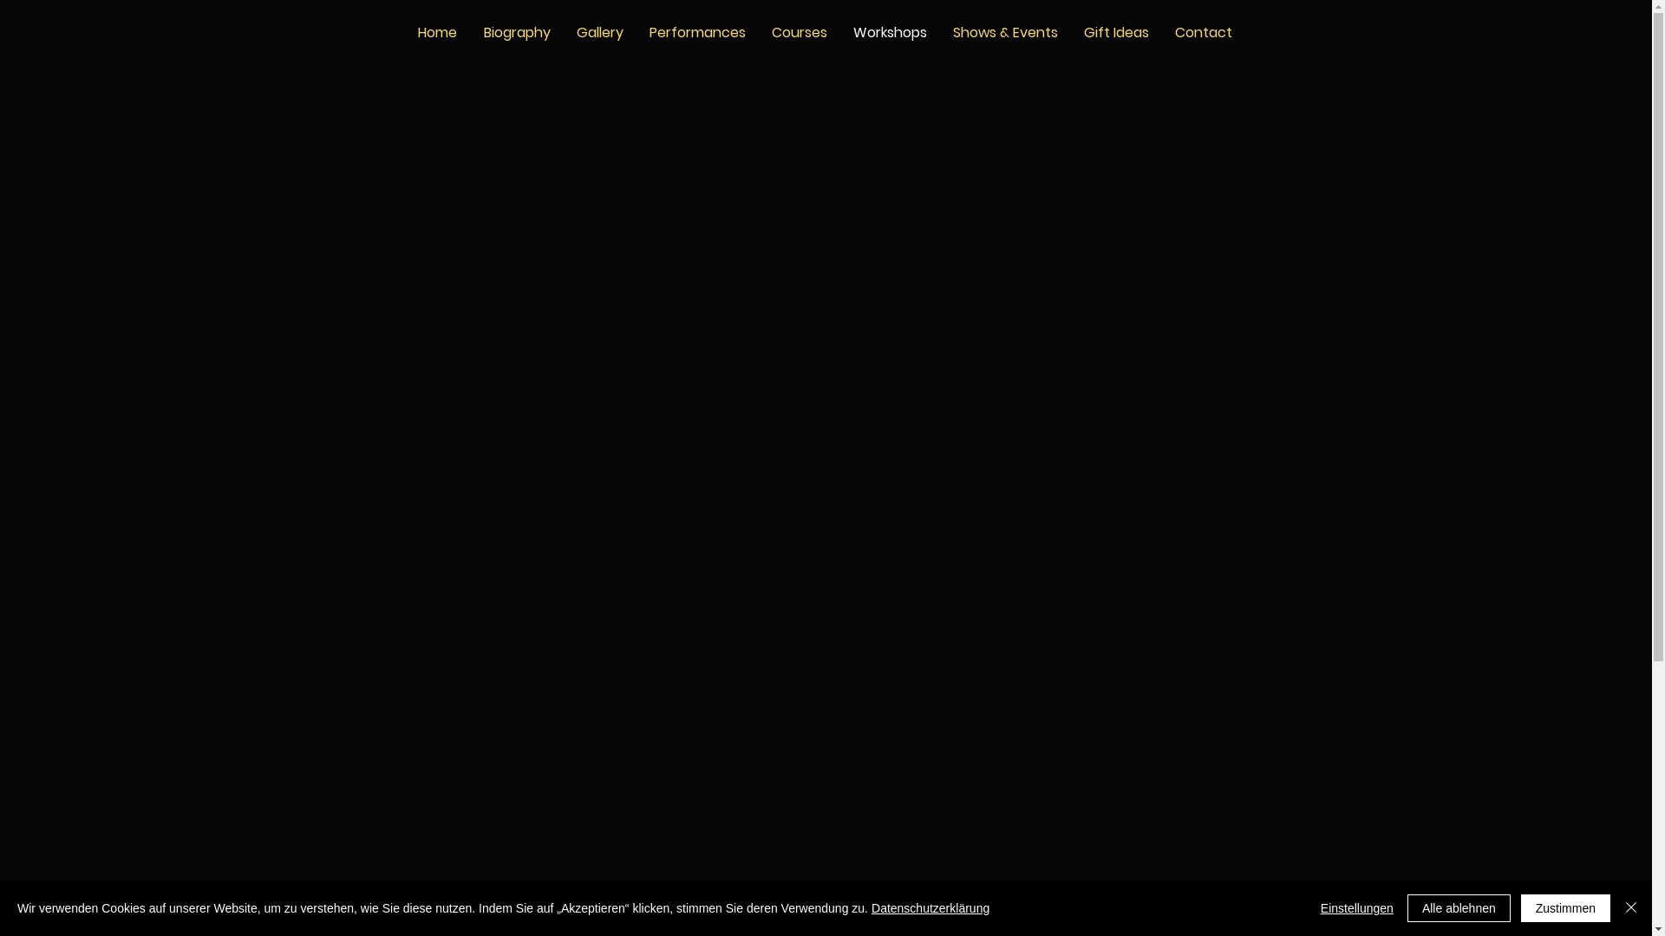 This screenshot has width=1665, height=936. What do you see at coordinates (697, 29) in the screenshot?
I see `Performances` at bounding box center [697, 29].